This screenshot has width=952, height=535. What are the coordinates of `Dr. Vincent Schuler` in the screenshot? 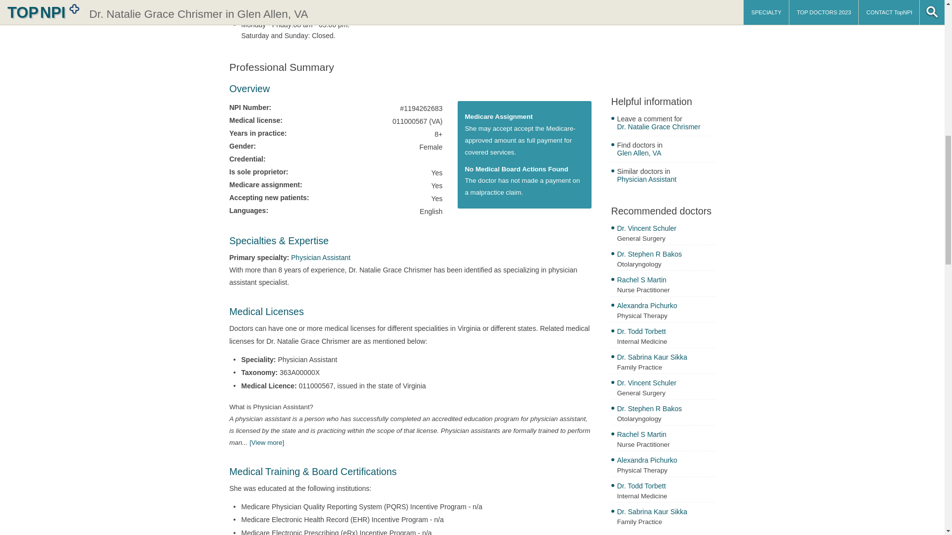 It's located at (665, 384).